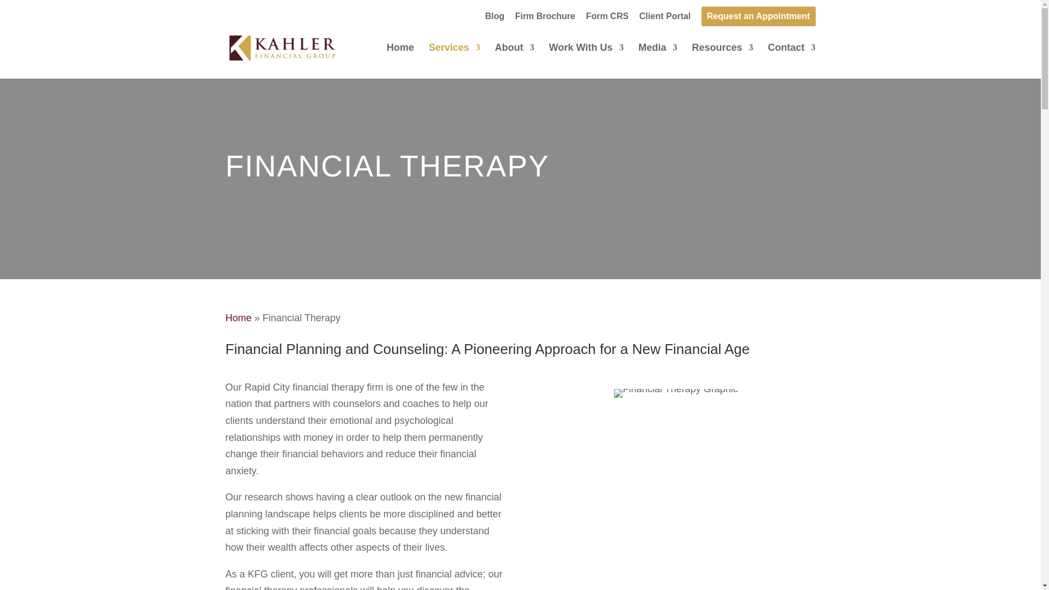 The height and width of the screenshot is (590, 1049). What do you see at coordinates (606, 19) in the screenshot?
I see `Form CRS` at bounding box center [606, 19].